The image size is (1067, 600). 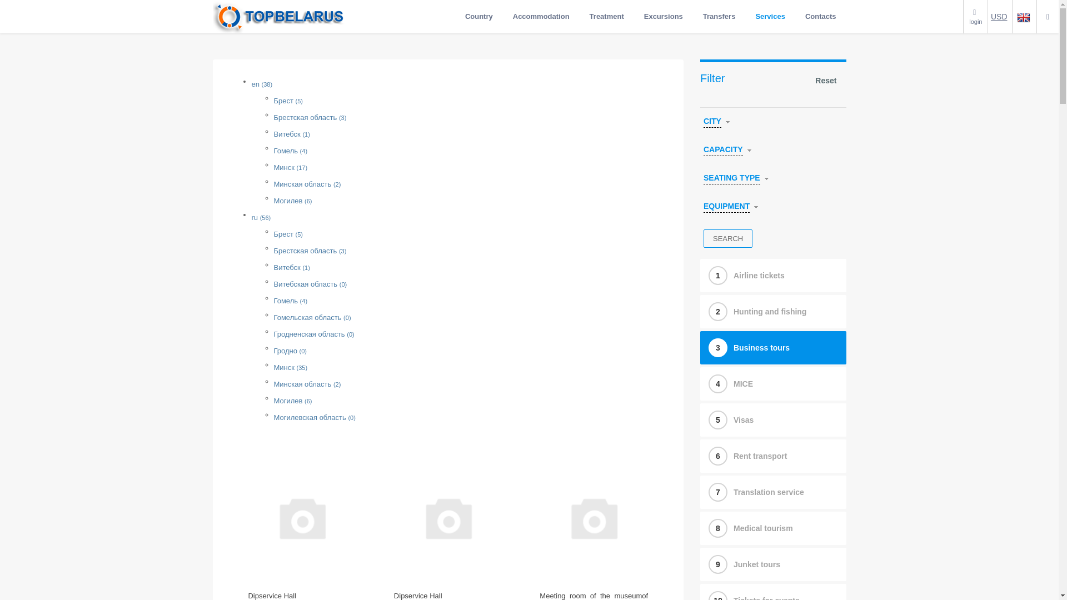 What do you see at coordinates (607, 17) in the screenshot?
I see `Treatment` at bounding box center [607, 17].